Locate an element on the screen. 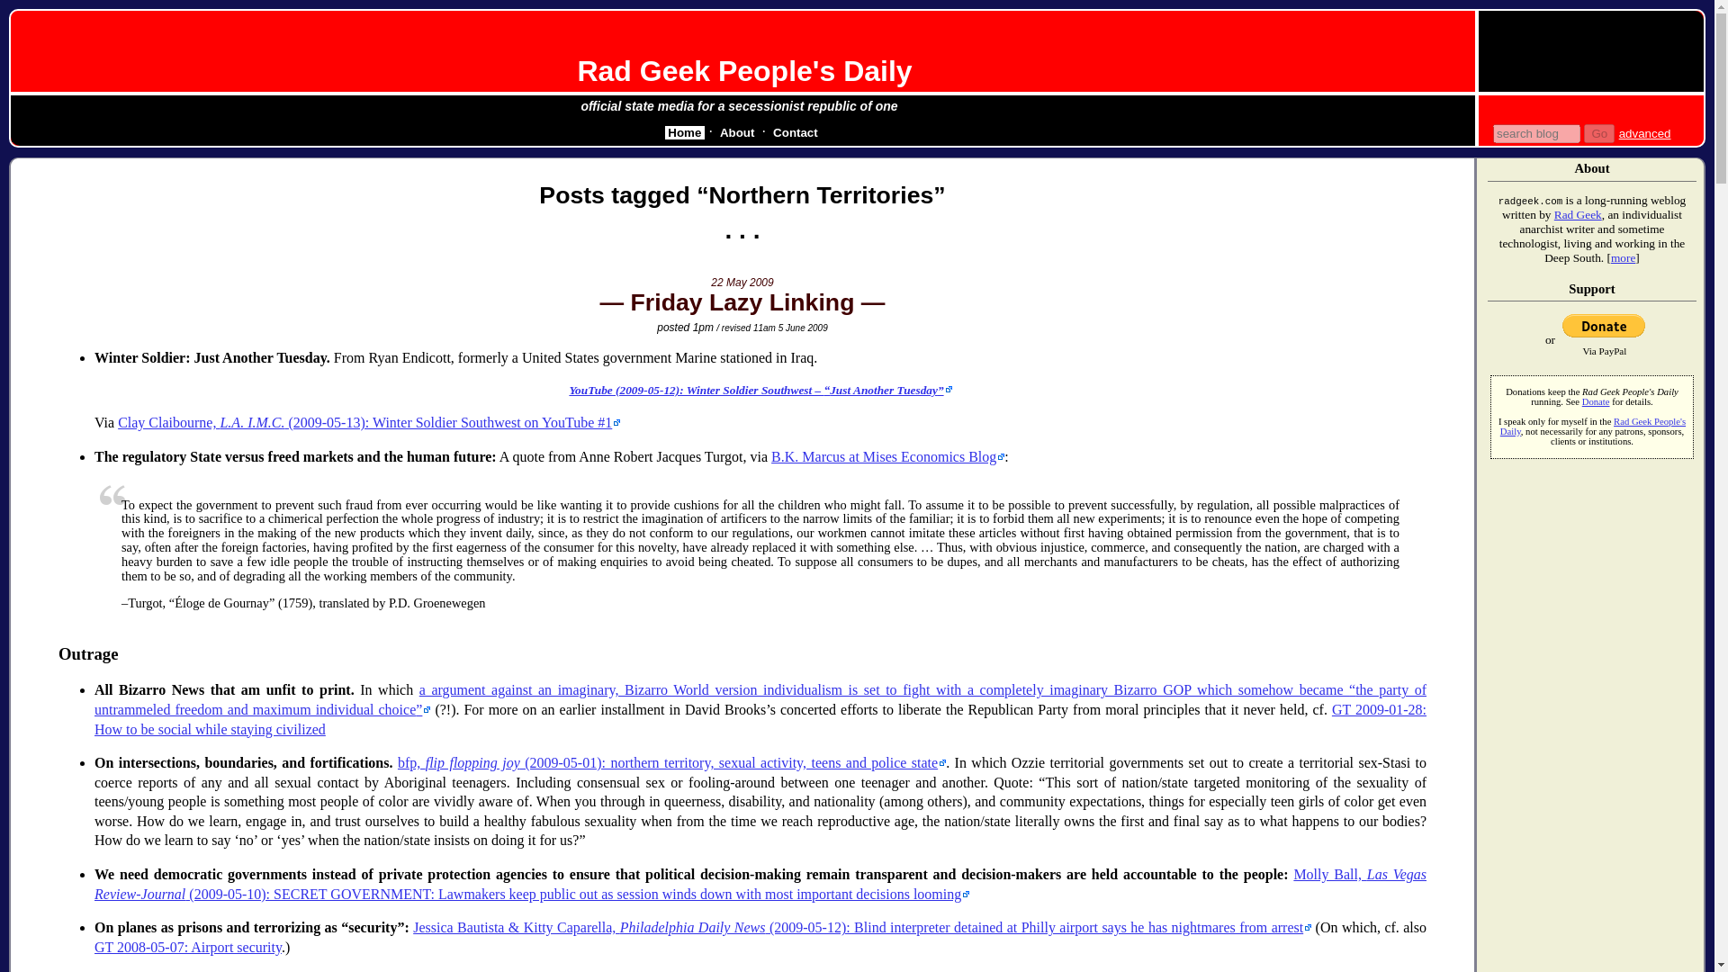 The image size is (1728, 972). 22 May 2009 is located at coordinates (742, 282).